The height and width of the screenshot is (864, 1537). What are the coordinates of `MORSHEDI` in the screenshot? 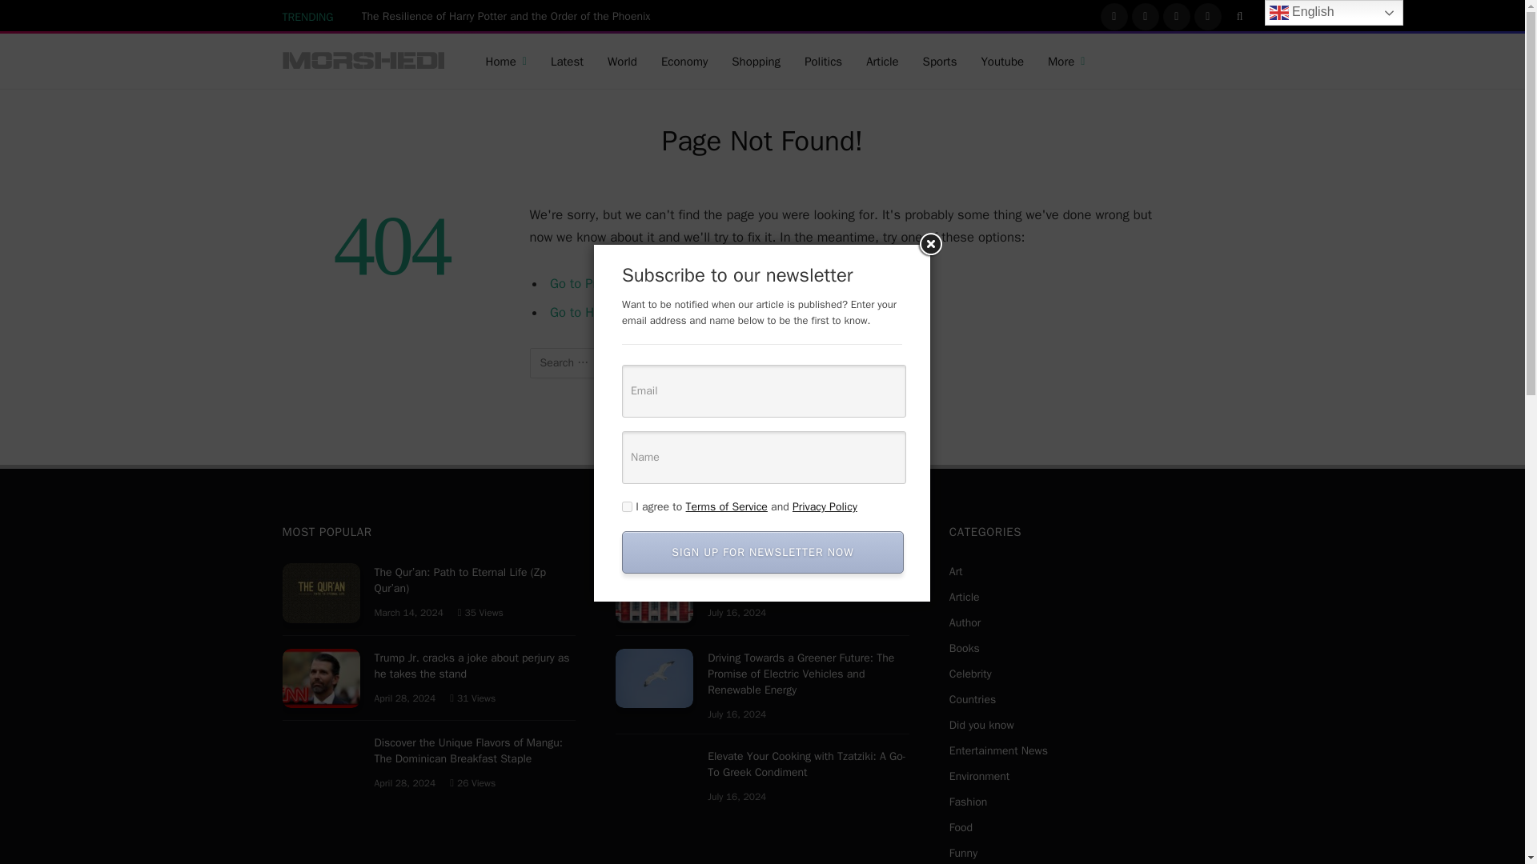 It's located at (363, 61).